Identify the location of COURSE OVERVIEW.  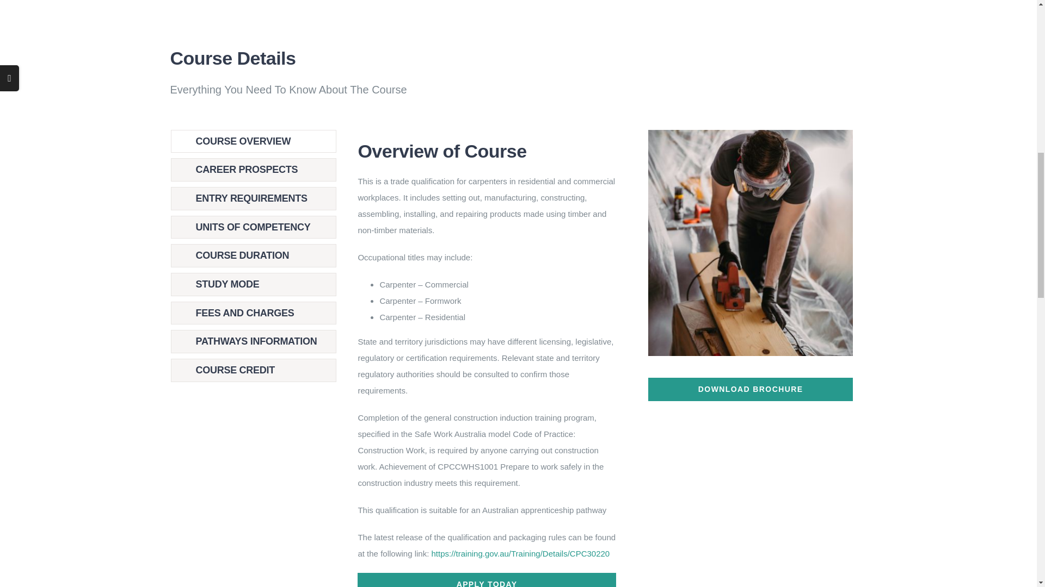
(254, 141).